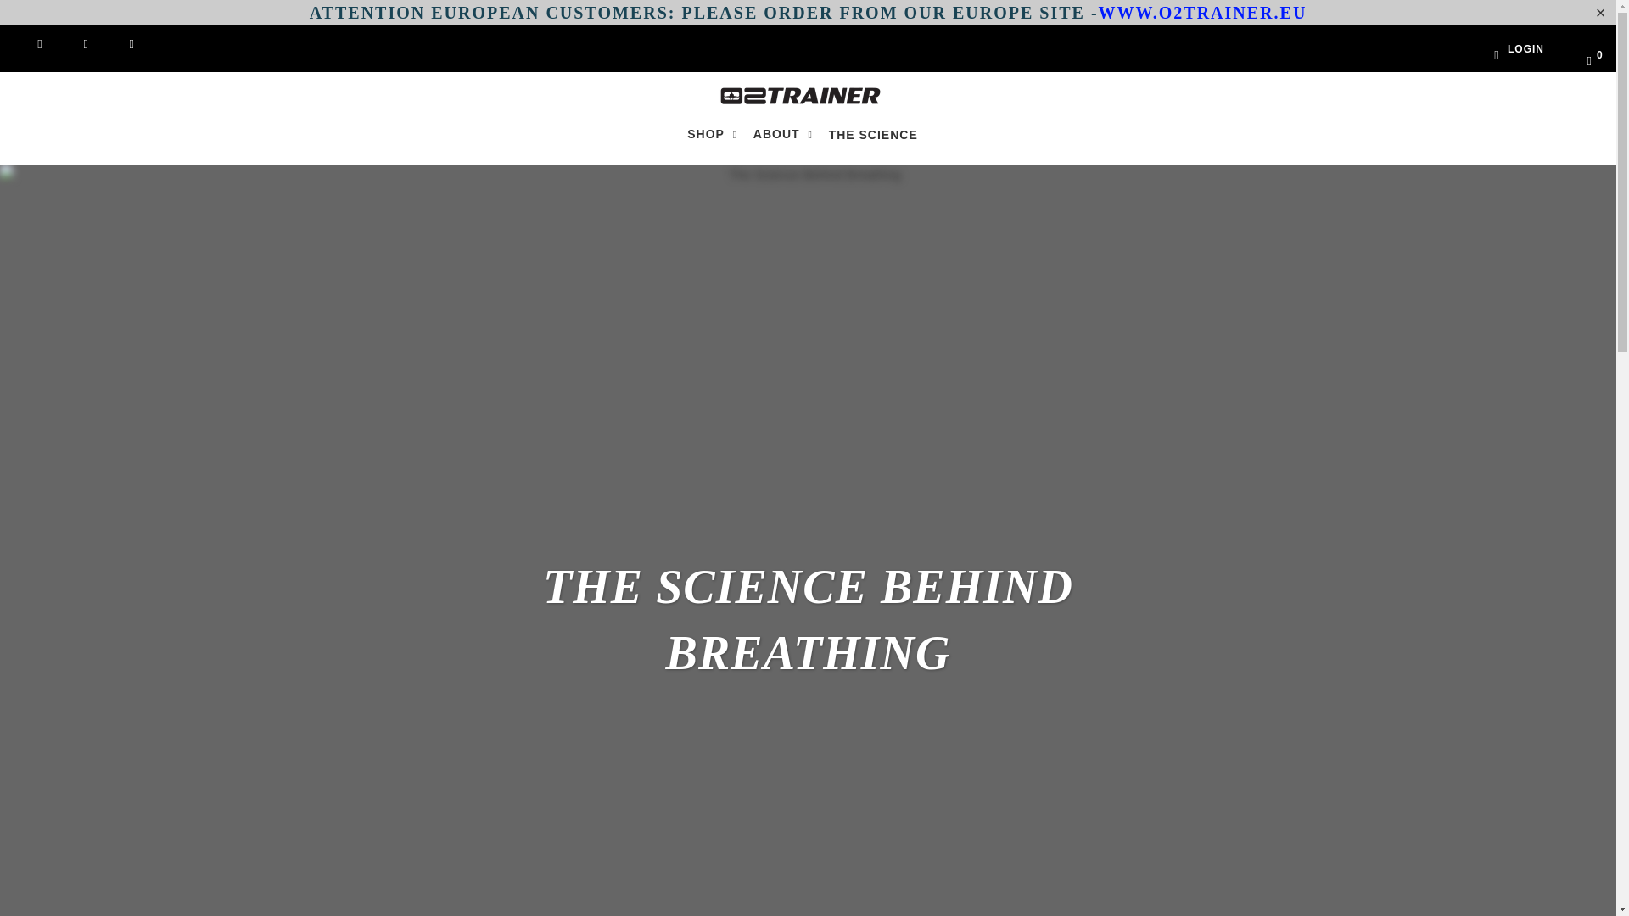  What do you see at coordinates (120, 45) in the screenshot?
I see `O2Trainer - O2Trainer.com on Instagram` at bounding box center [120, 45].